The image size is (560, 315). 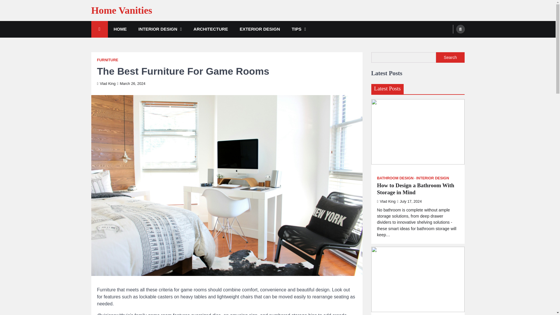 What do you see at coordinates (211, 29) in the screenshot?
I see `ARCHITECTURE` at bounding box center [211, 29].